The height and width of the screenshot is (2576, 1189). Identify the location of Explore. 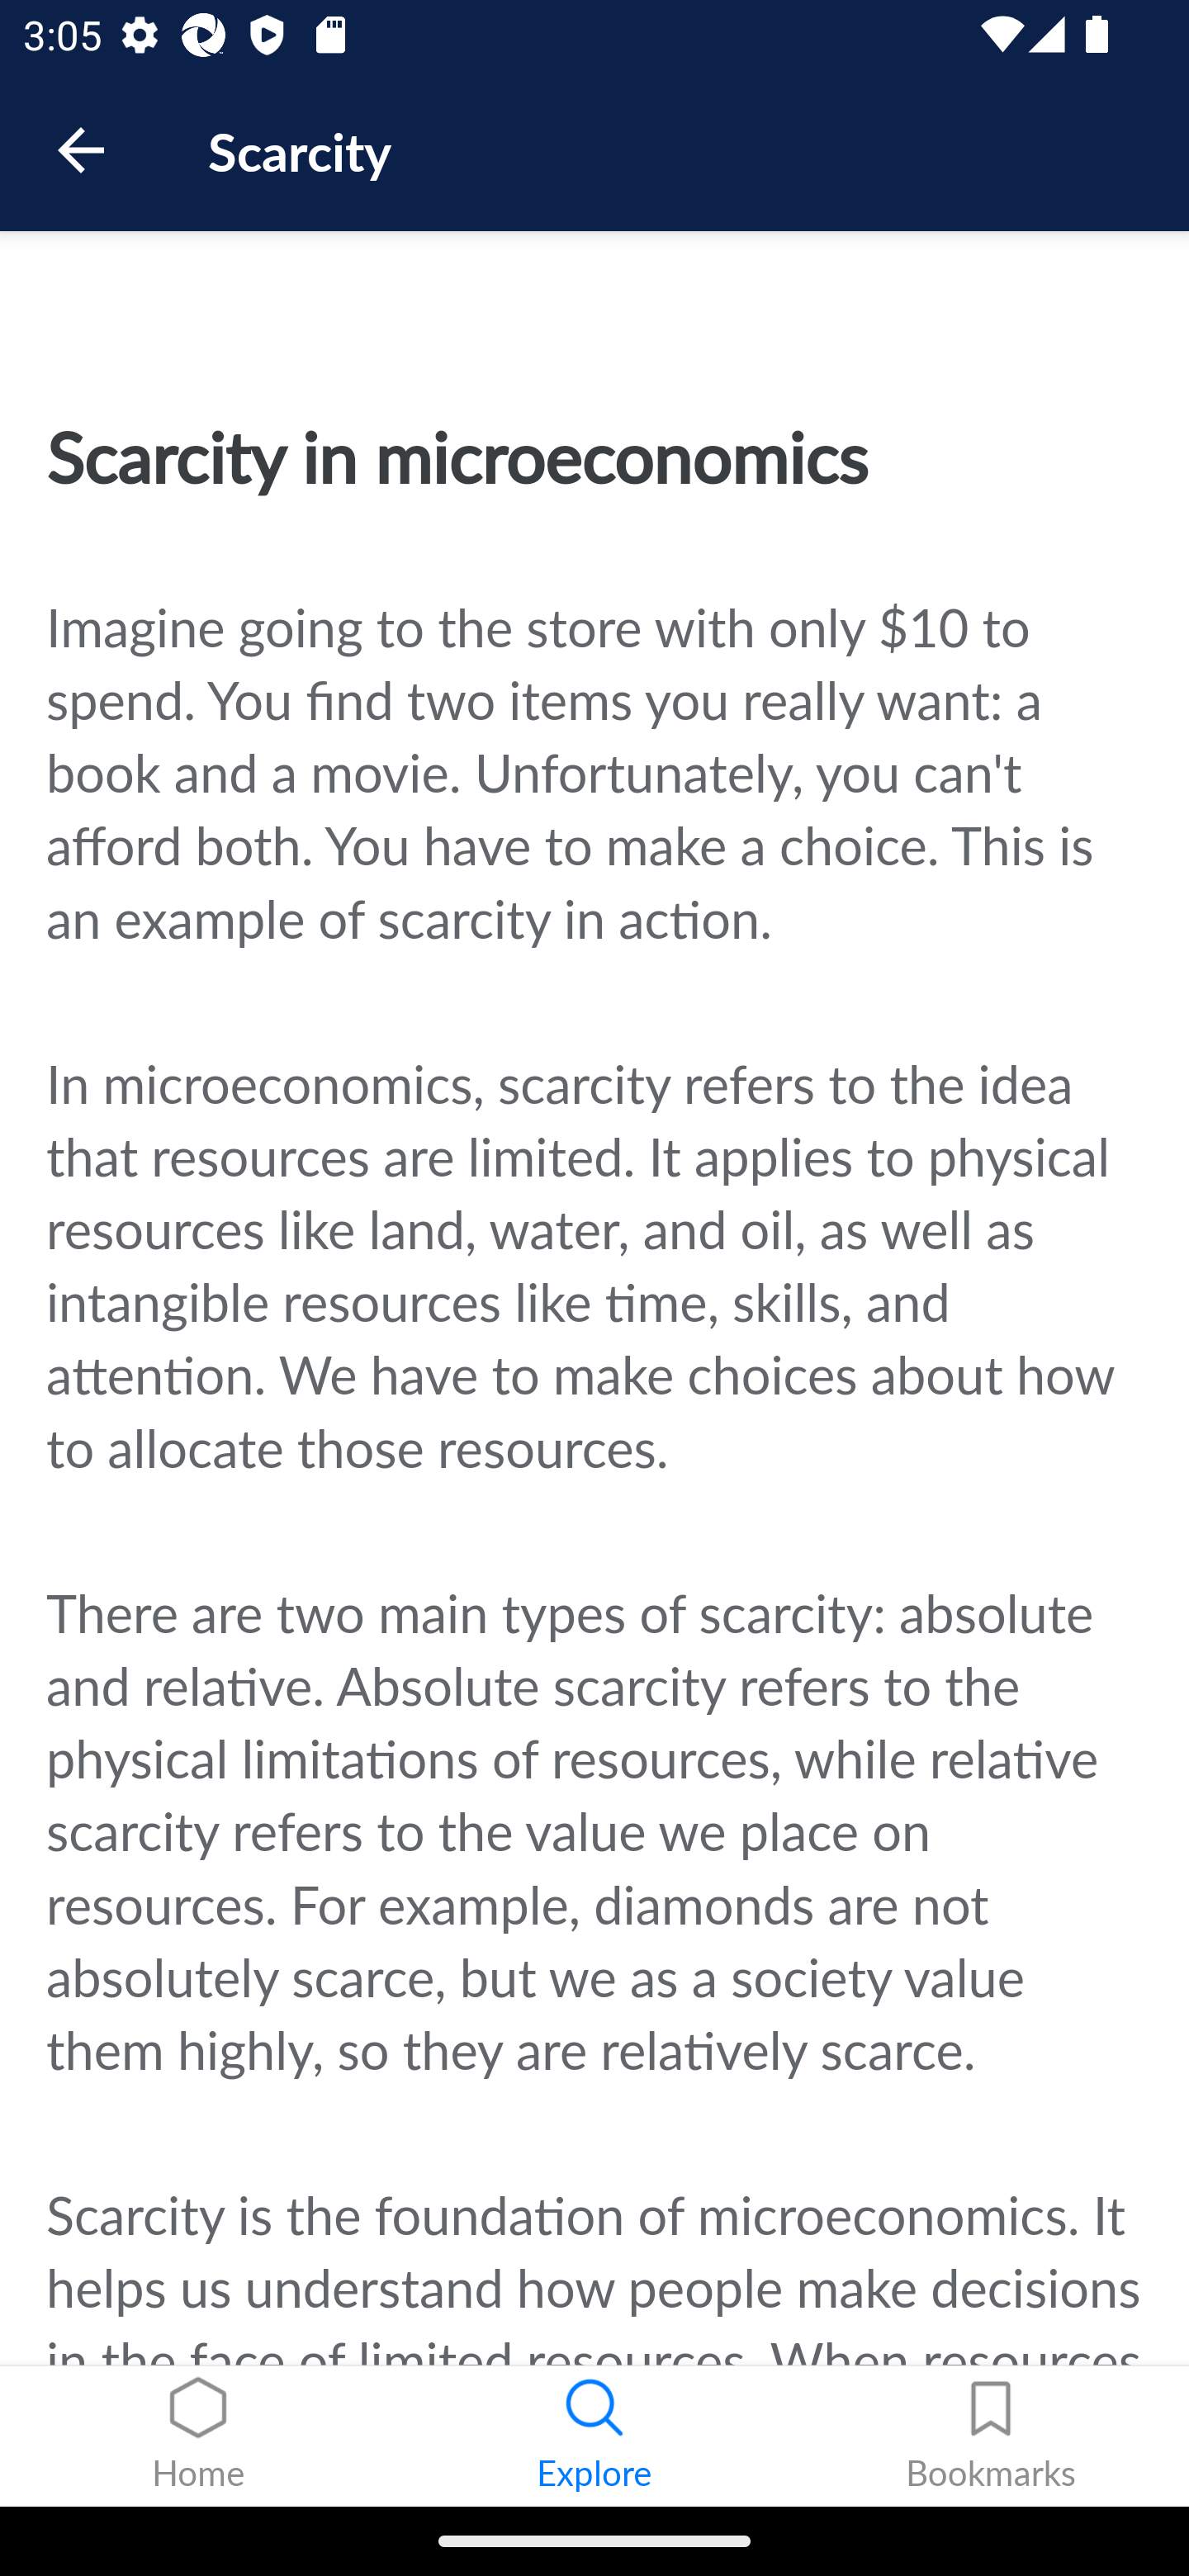
(594, 2436).